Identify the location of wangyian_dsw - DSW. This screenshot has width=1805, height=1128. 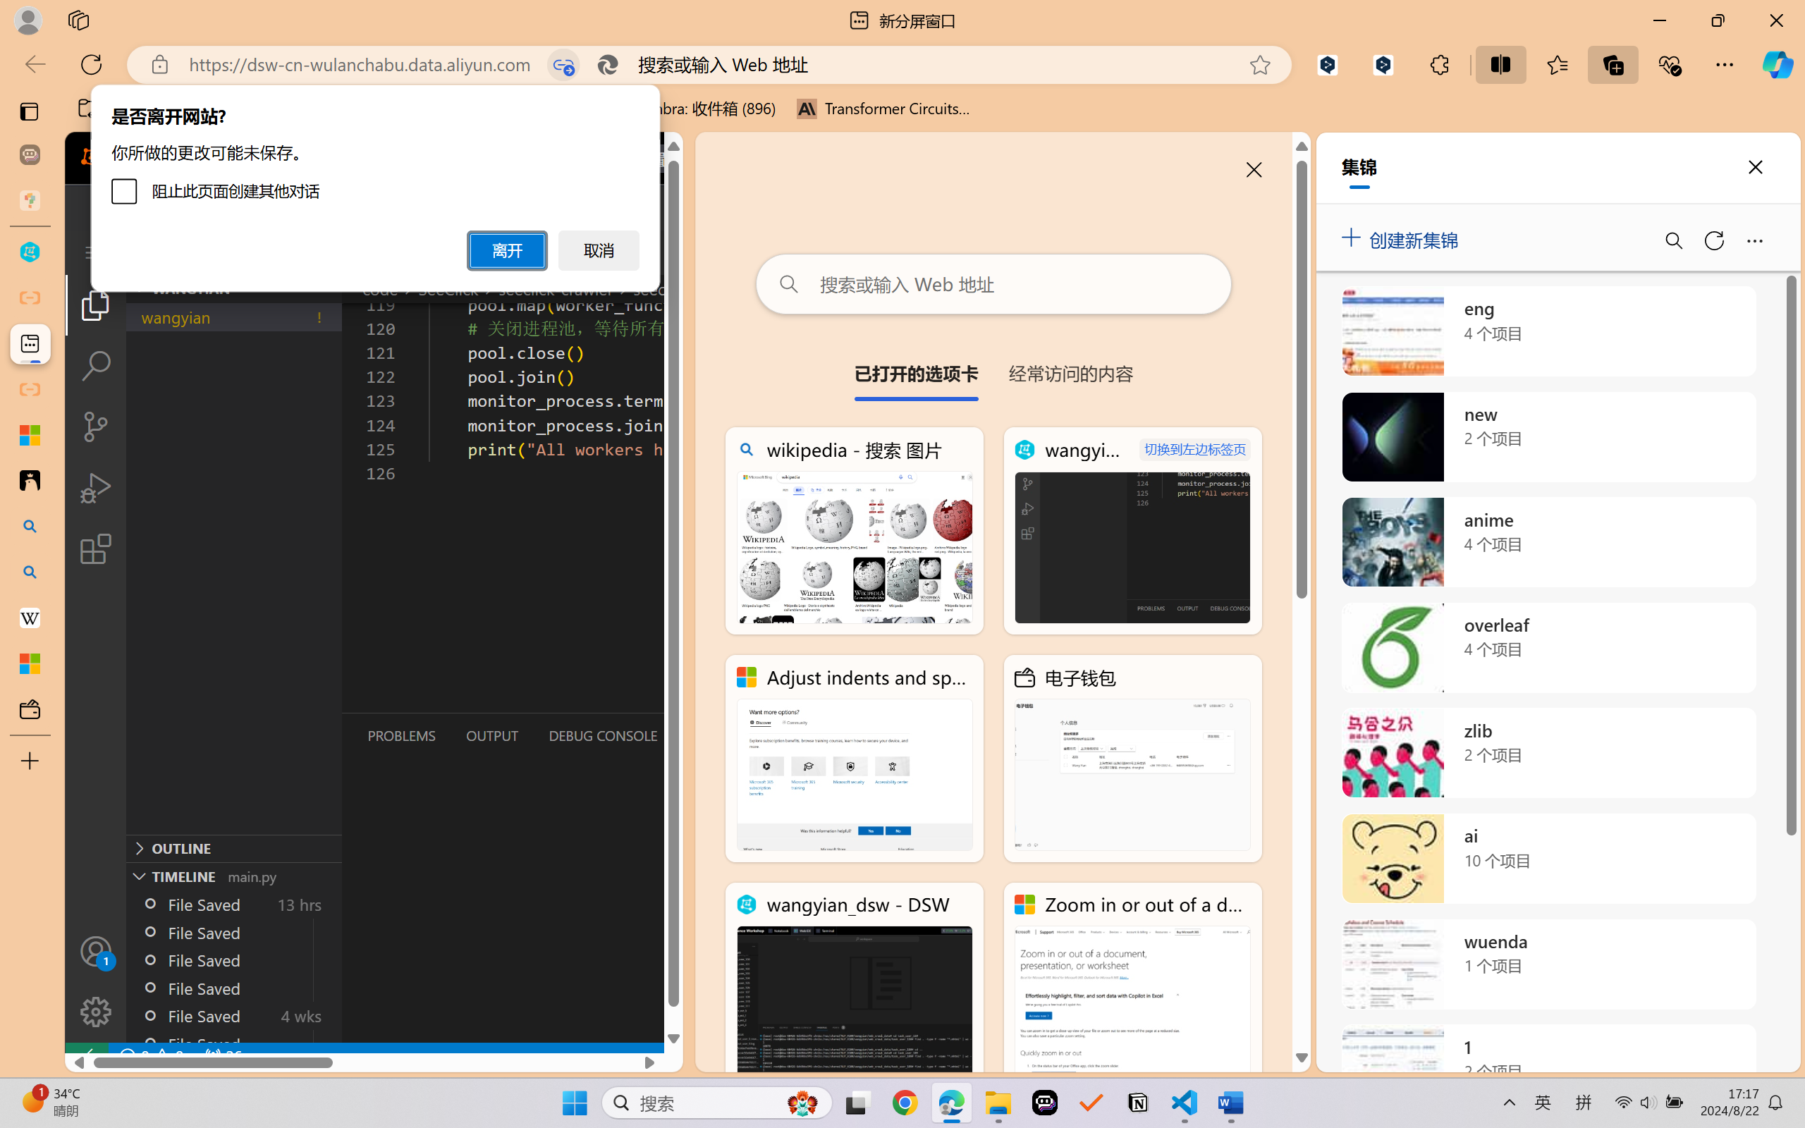
(855, 986).